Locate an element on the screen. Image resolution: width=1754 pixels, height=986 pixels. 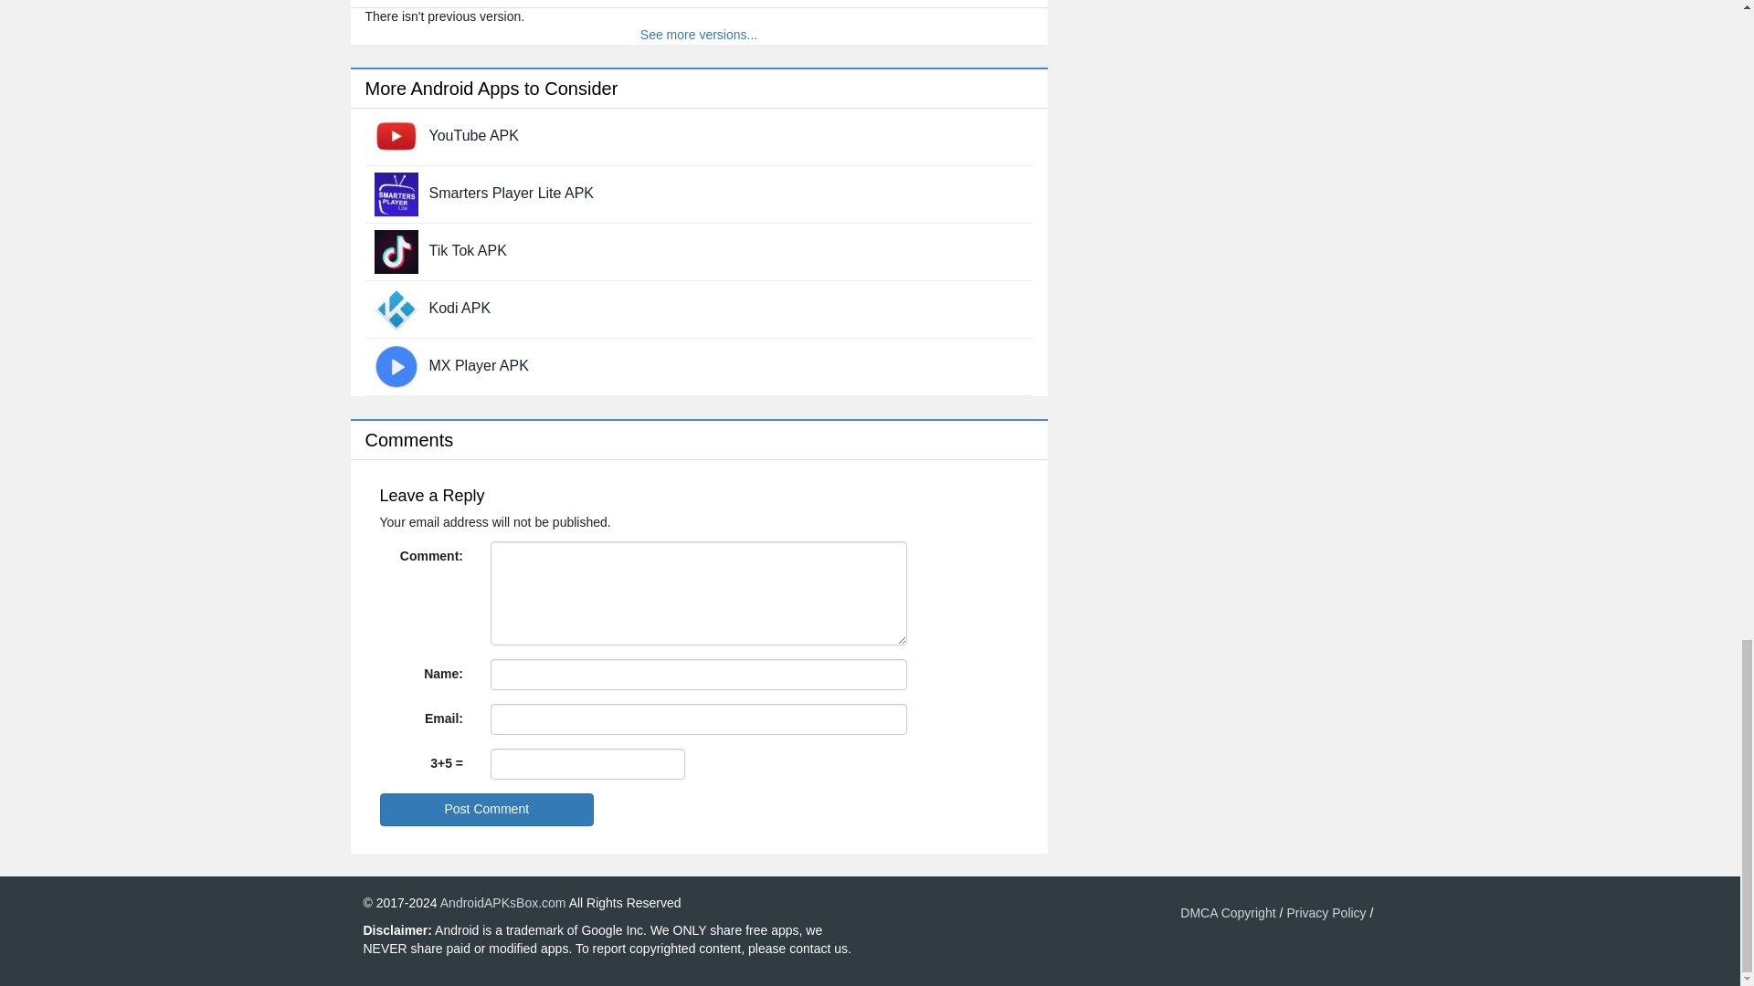
See more versions... is located at coordinates (698, 35).